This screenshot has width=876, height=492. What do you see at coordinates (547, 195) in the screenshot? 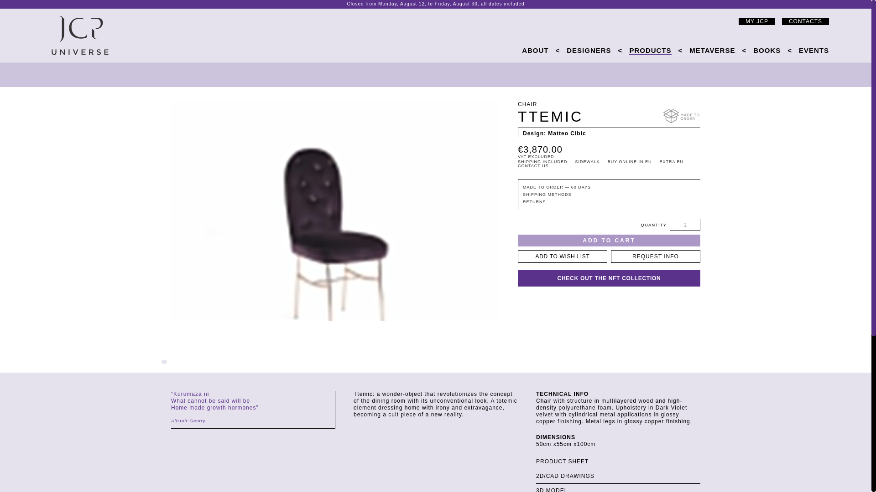
I see `SHIPPING METHODS` at bounding box center [547, 195].